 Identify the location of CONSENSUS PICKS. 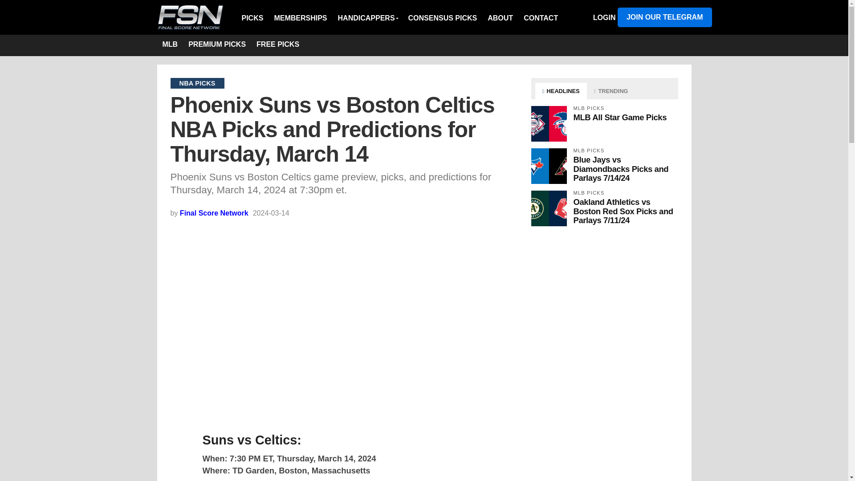
(443, 18).